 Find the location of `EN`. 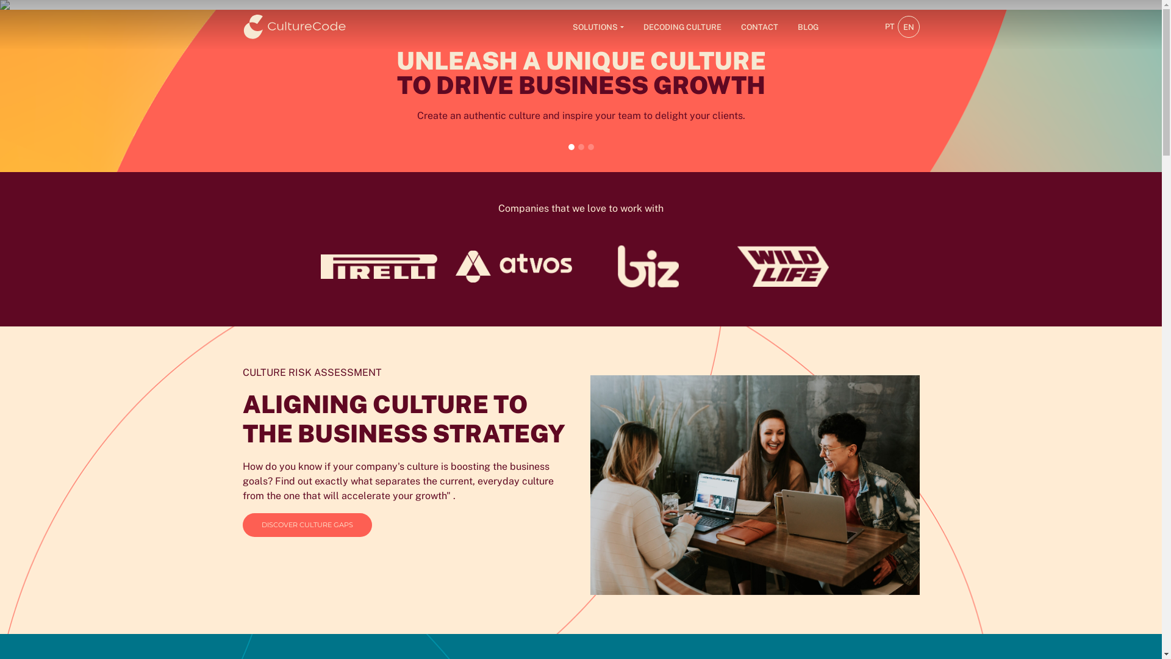

EN is located at coordinates (908, 27).